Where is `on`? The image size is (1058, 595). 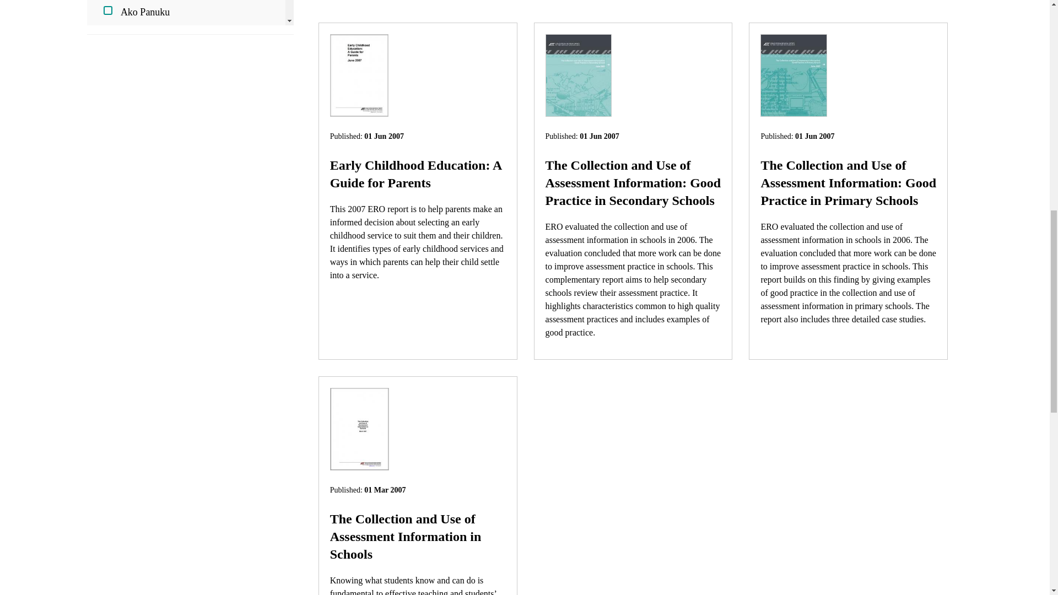 on is located at coordinates (108, 176).